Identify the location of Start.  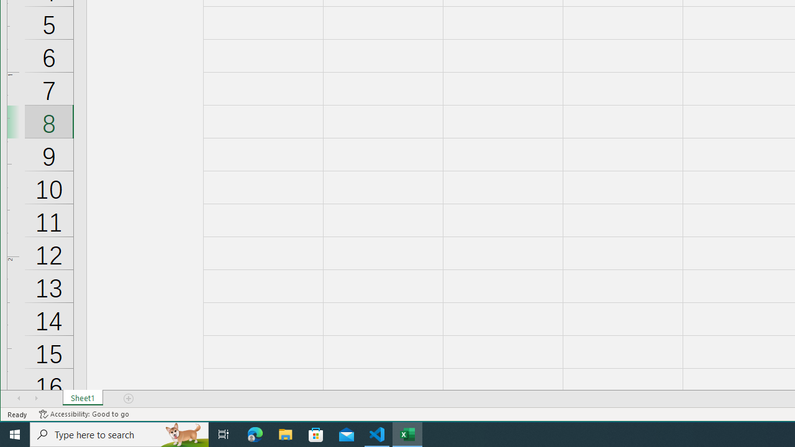
(15, 435).